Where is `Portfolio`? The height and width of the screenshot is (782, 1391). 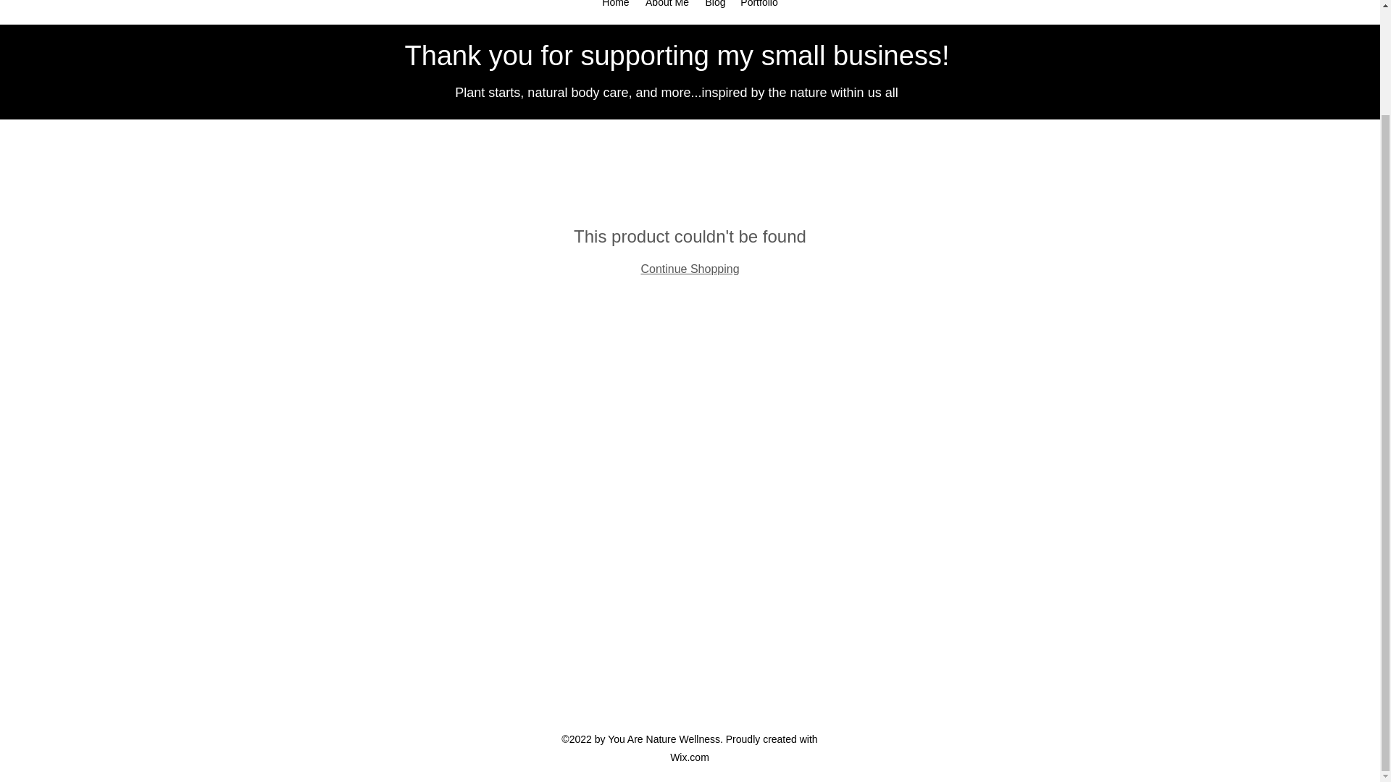
Portfolio is located at coordinates (759, 7).